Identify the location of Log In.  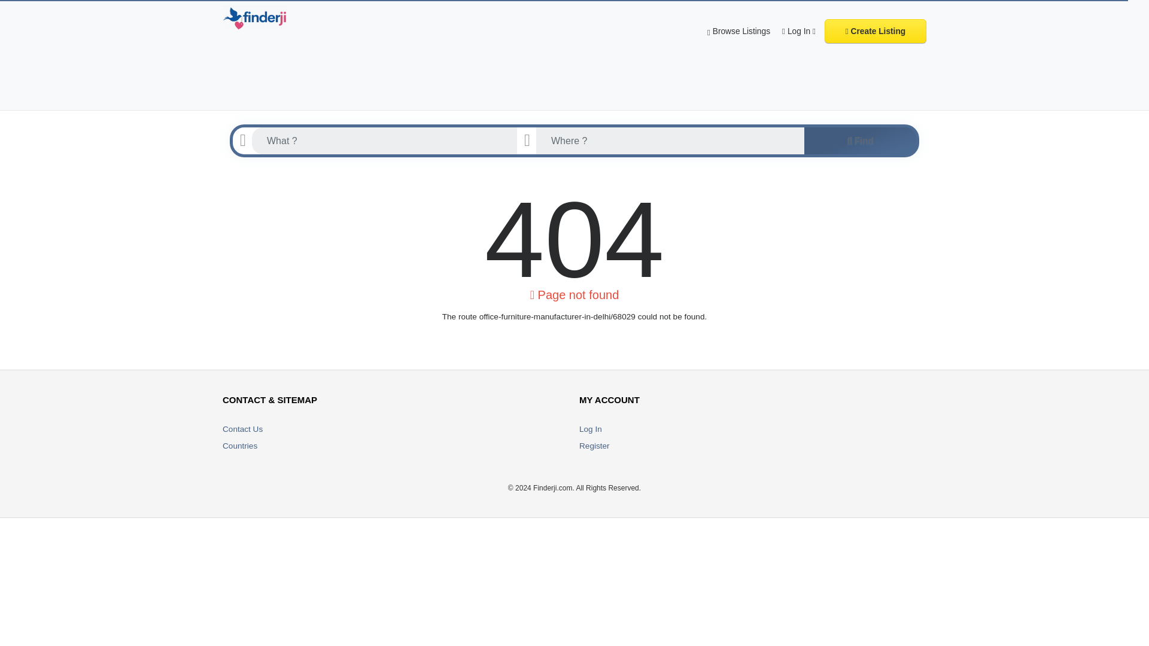
(590, 428).